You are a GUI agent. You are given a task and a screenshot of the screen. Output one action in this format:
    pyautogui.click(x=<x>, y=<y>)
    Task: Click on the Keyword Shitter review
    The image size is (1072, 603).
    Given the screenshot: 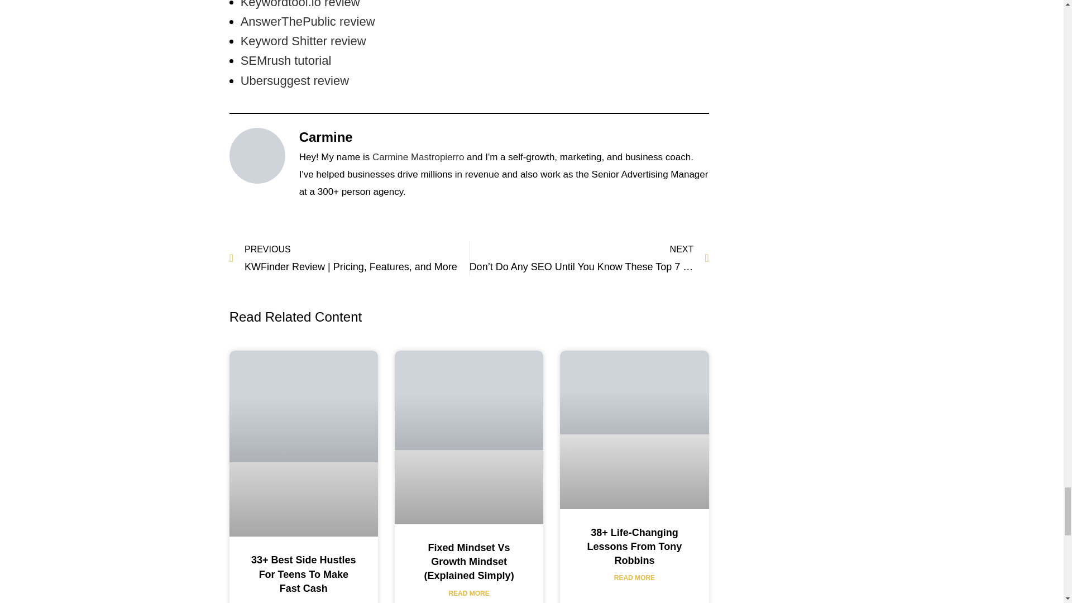 What is the action you would take?
    pyautogui.click(x=303, y=41)
    